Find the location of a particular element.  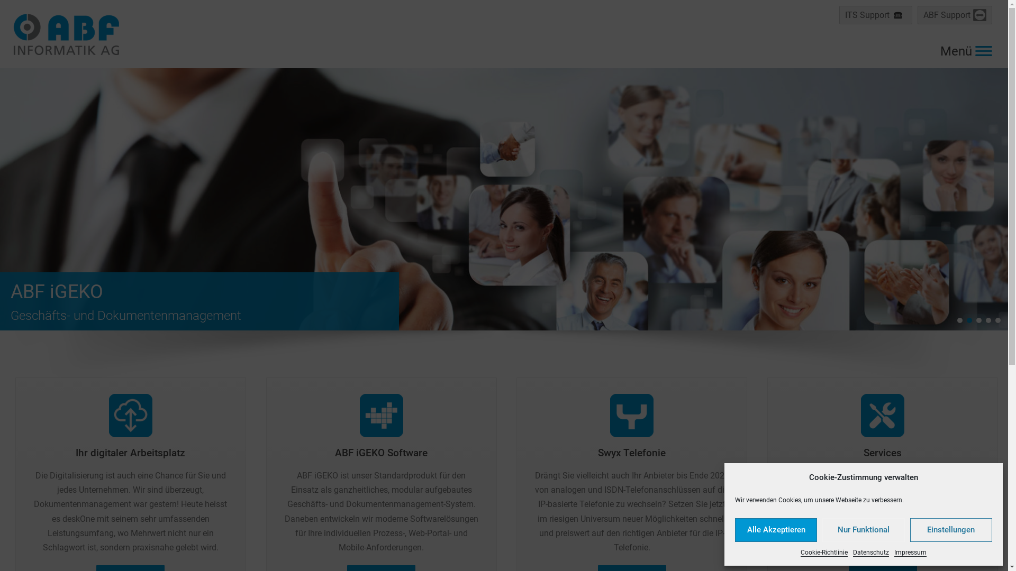

ITS Support is located at coordinates (876, 15).